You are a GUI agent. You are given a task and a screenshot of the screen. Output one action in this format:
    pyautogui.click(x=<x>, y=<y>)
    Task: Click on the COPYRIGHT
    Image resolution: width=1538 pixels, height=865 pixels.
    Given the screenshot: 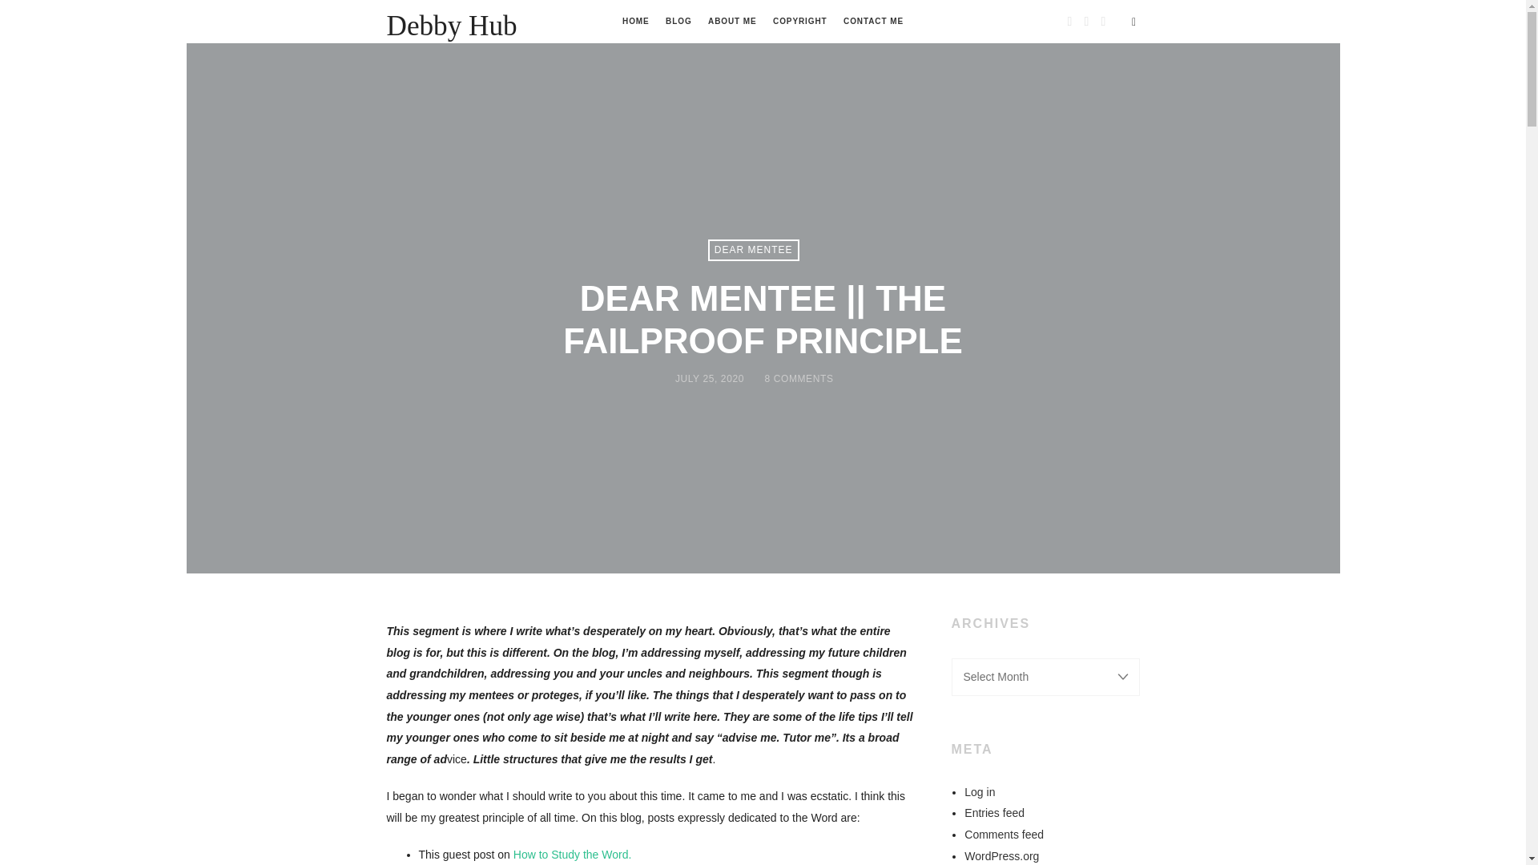 What is the action you would take?
    pyautogui.click(x=799, y=22)
    